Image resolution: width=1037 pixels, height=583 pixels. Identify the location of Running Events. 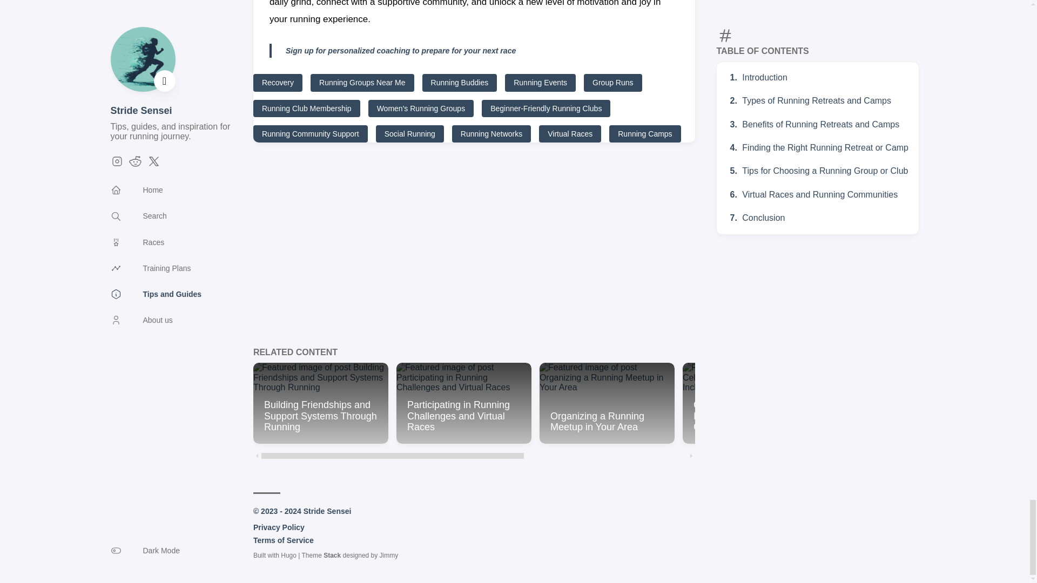
(540, 82).